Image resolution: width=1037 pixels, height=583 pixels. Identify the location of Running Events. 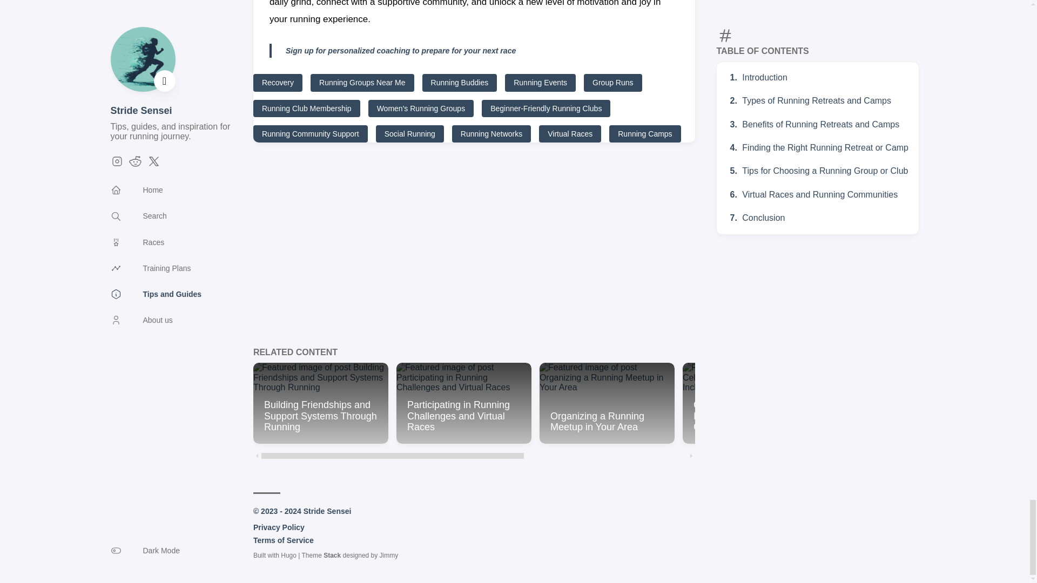
(540, 82).